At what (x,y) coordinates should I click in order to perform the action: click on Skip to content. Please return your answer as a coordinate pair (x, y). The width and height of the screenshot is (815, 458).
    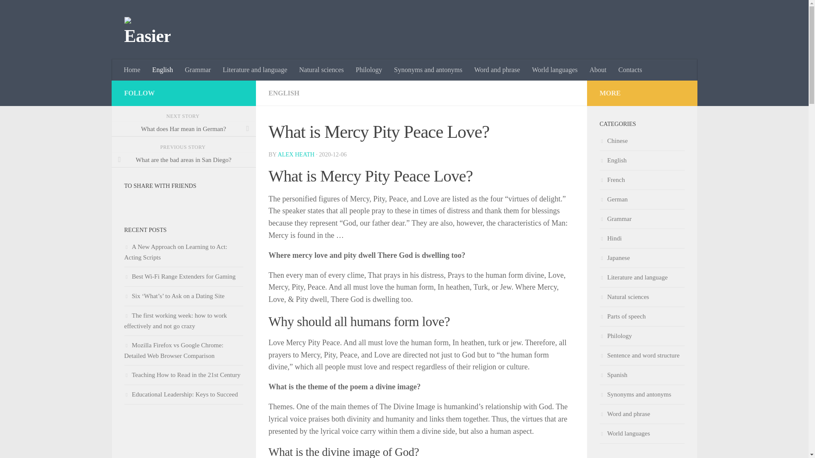
    Looking at the image, I should click on (33, 11).